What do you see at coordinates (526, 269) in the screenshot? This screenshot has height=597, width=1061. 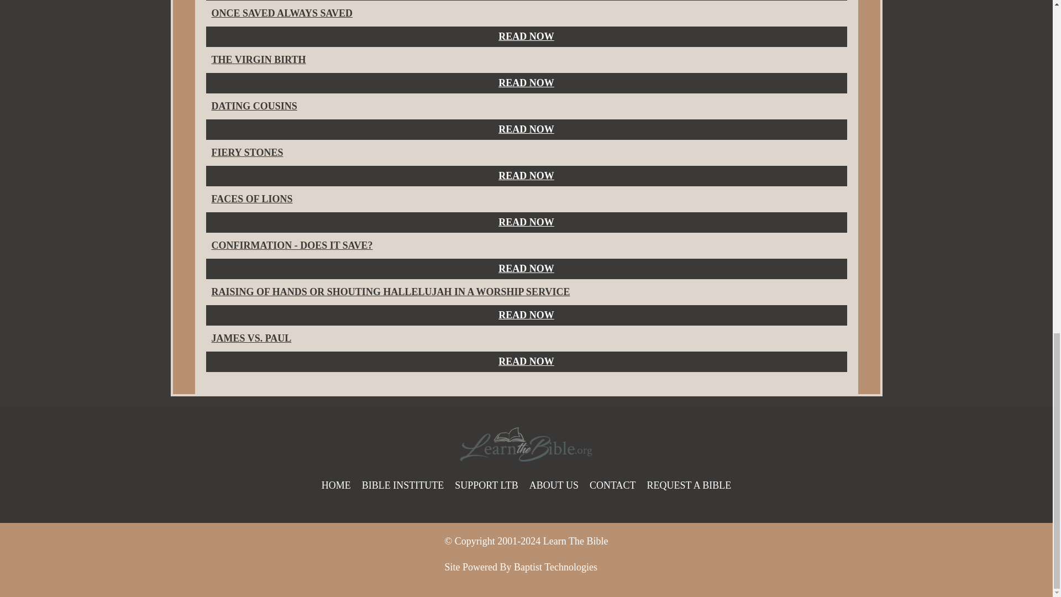 I see `READ NOW` at bounding box center [526, 269].